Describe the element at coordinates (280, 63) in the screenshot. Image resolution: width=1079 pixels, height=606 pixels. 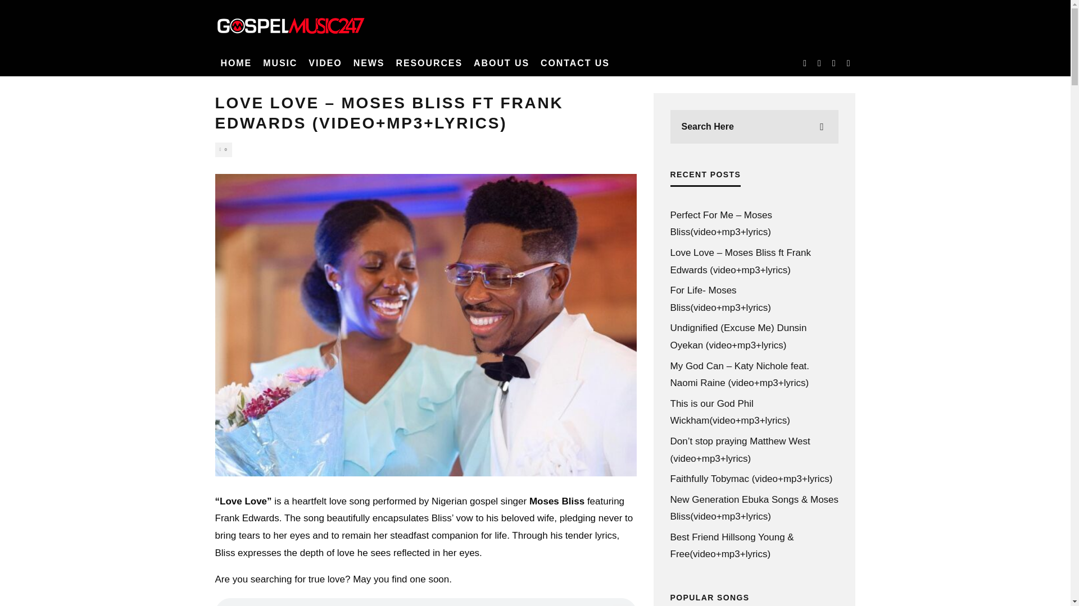
I see `MUSIC` at that location.